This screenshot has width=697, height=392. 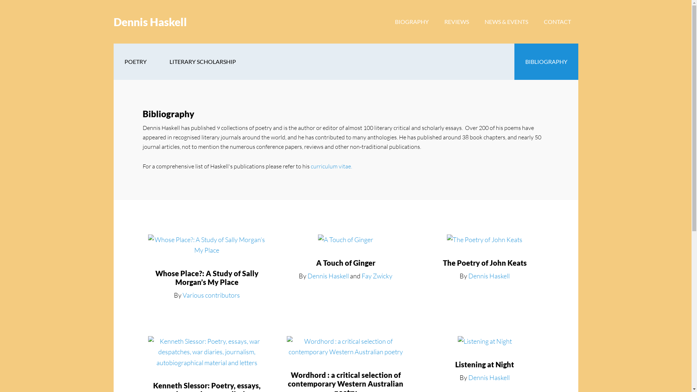 What do you see at coordinates (135, 62) in the screenshot?
I see `POETRY` at bounding box center [135, 62].